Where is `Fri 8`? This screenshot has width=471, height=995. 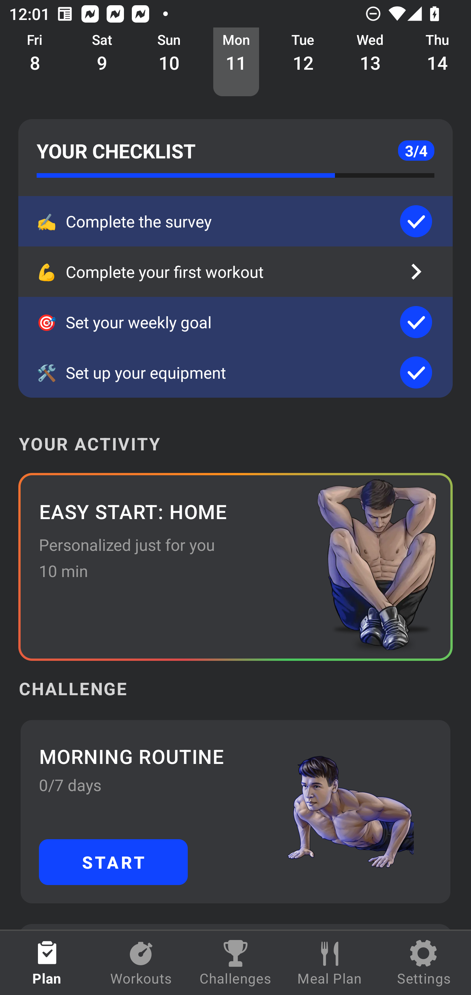
Fri 8 is located at coordinates (35, 62).